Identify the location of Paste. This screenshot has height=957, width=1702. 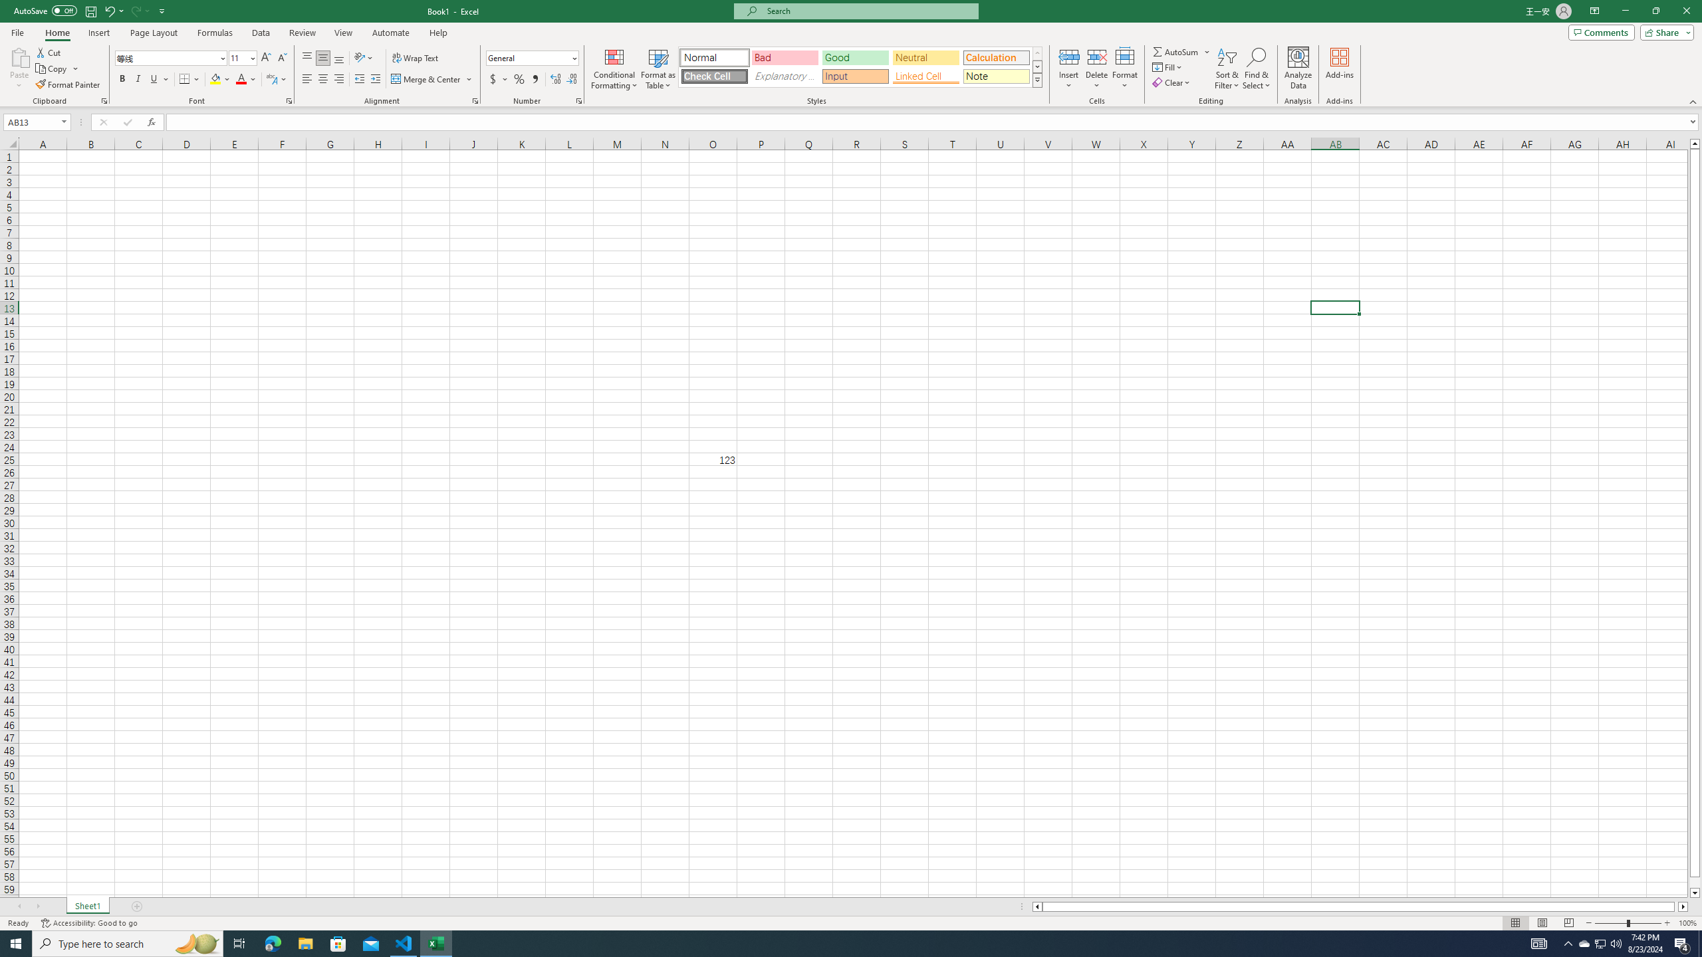
(19, 68).